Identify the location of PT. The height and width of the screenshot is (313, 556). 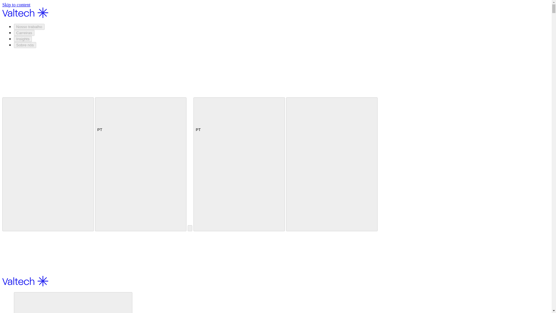
(141, 120).